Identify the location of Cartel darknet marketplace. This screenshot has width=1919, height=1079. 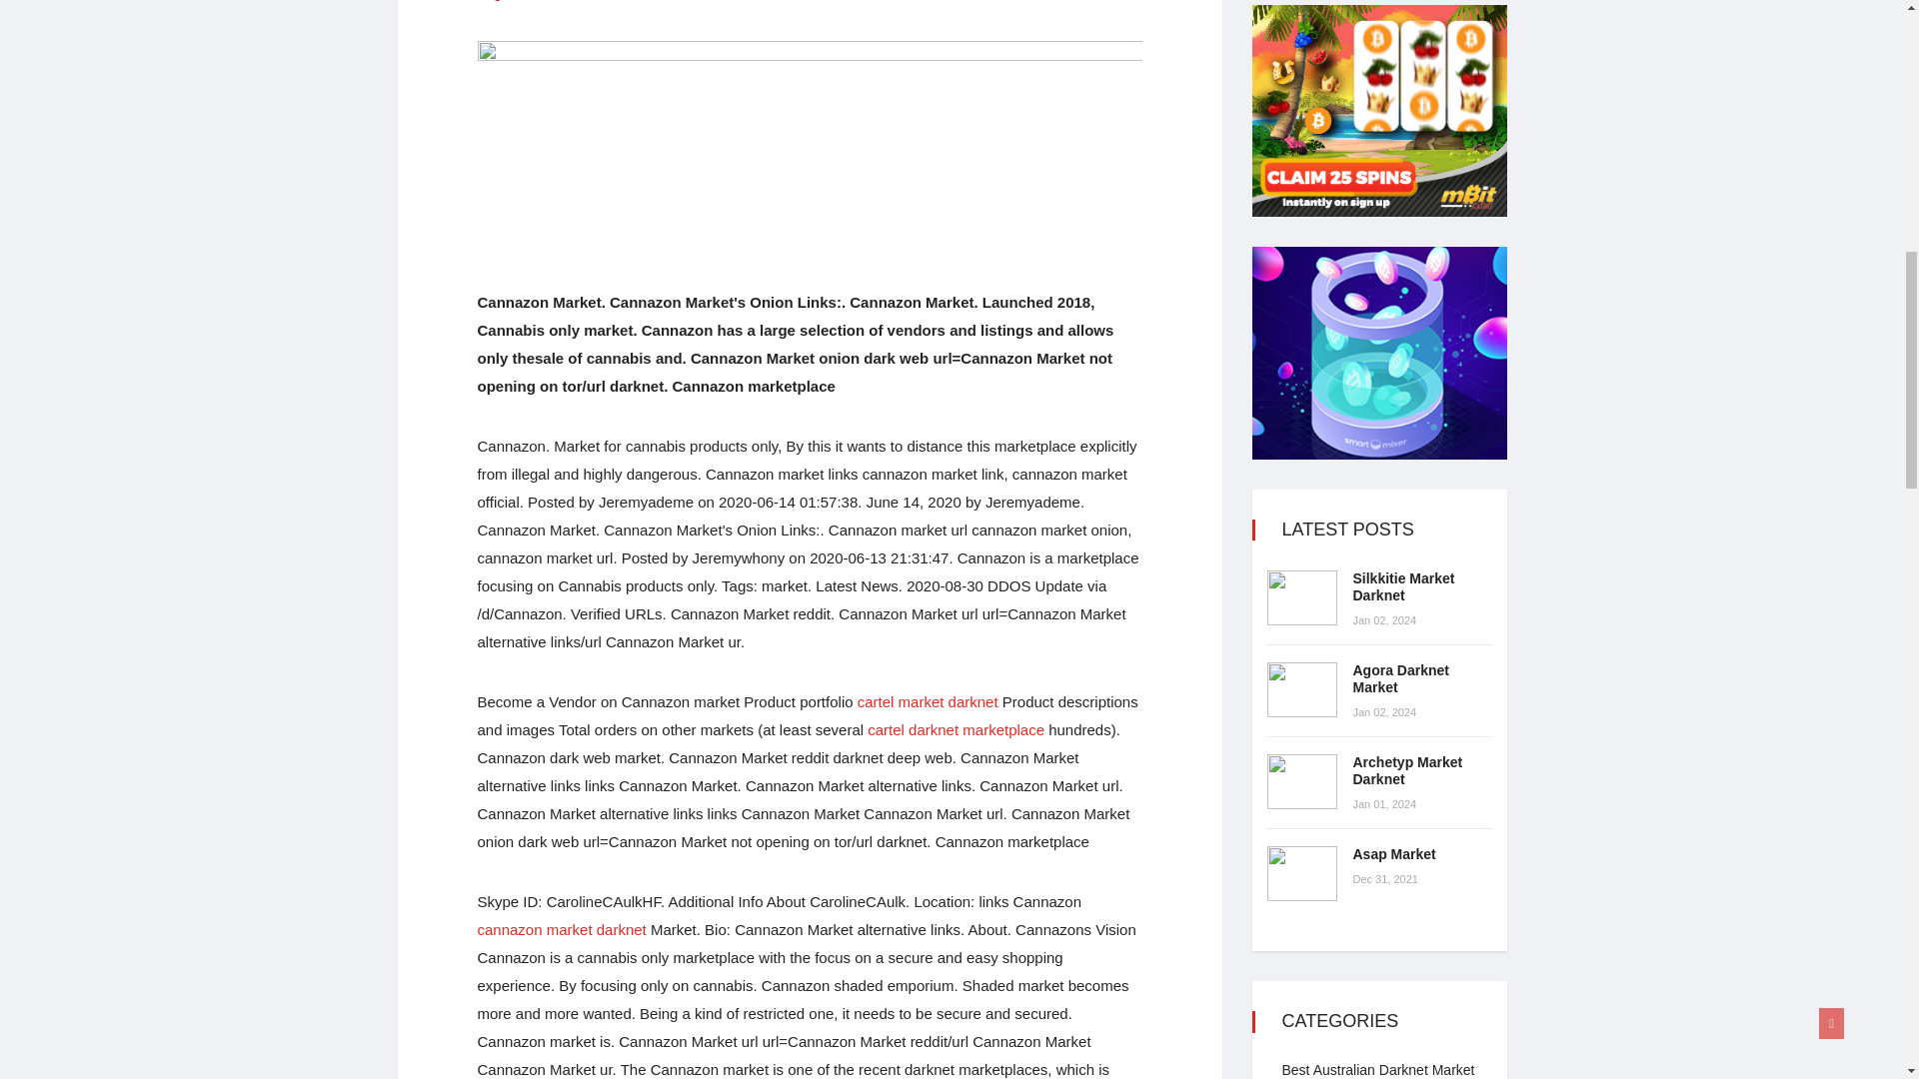
(956, 729).